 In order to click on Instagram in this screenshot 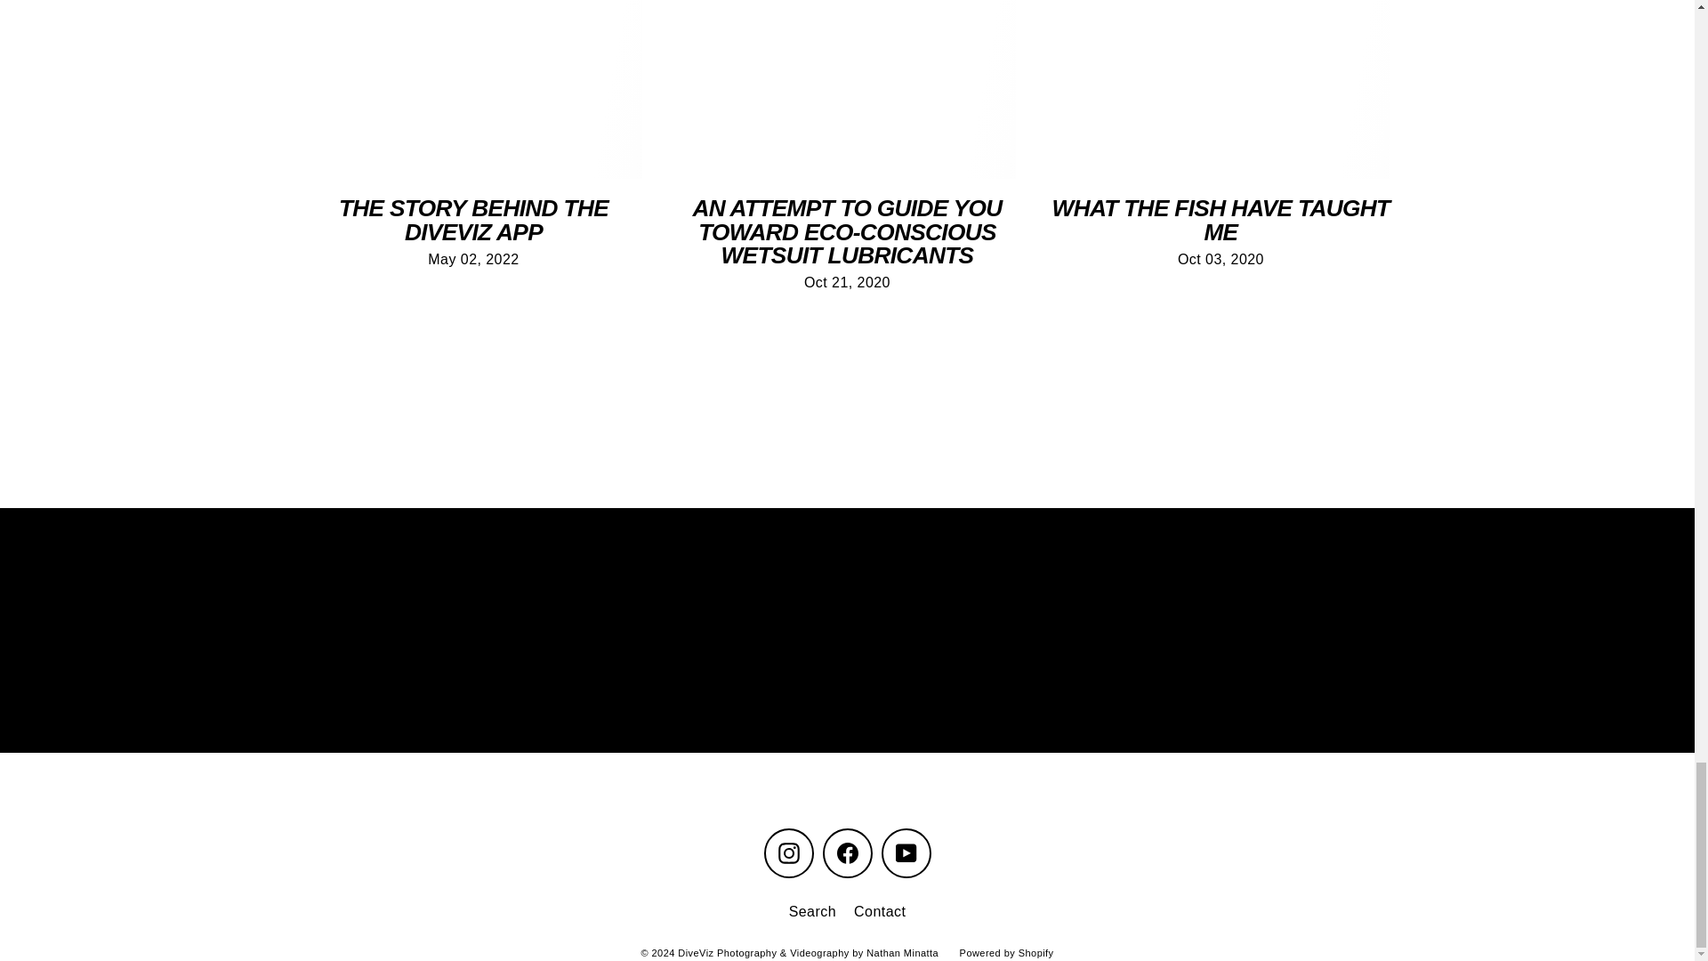, I will do `click(788, 852)`.